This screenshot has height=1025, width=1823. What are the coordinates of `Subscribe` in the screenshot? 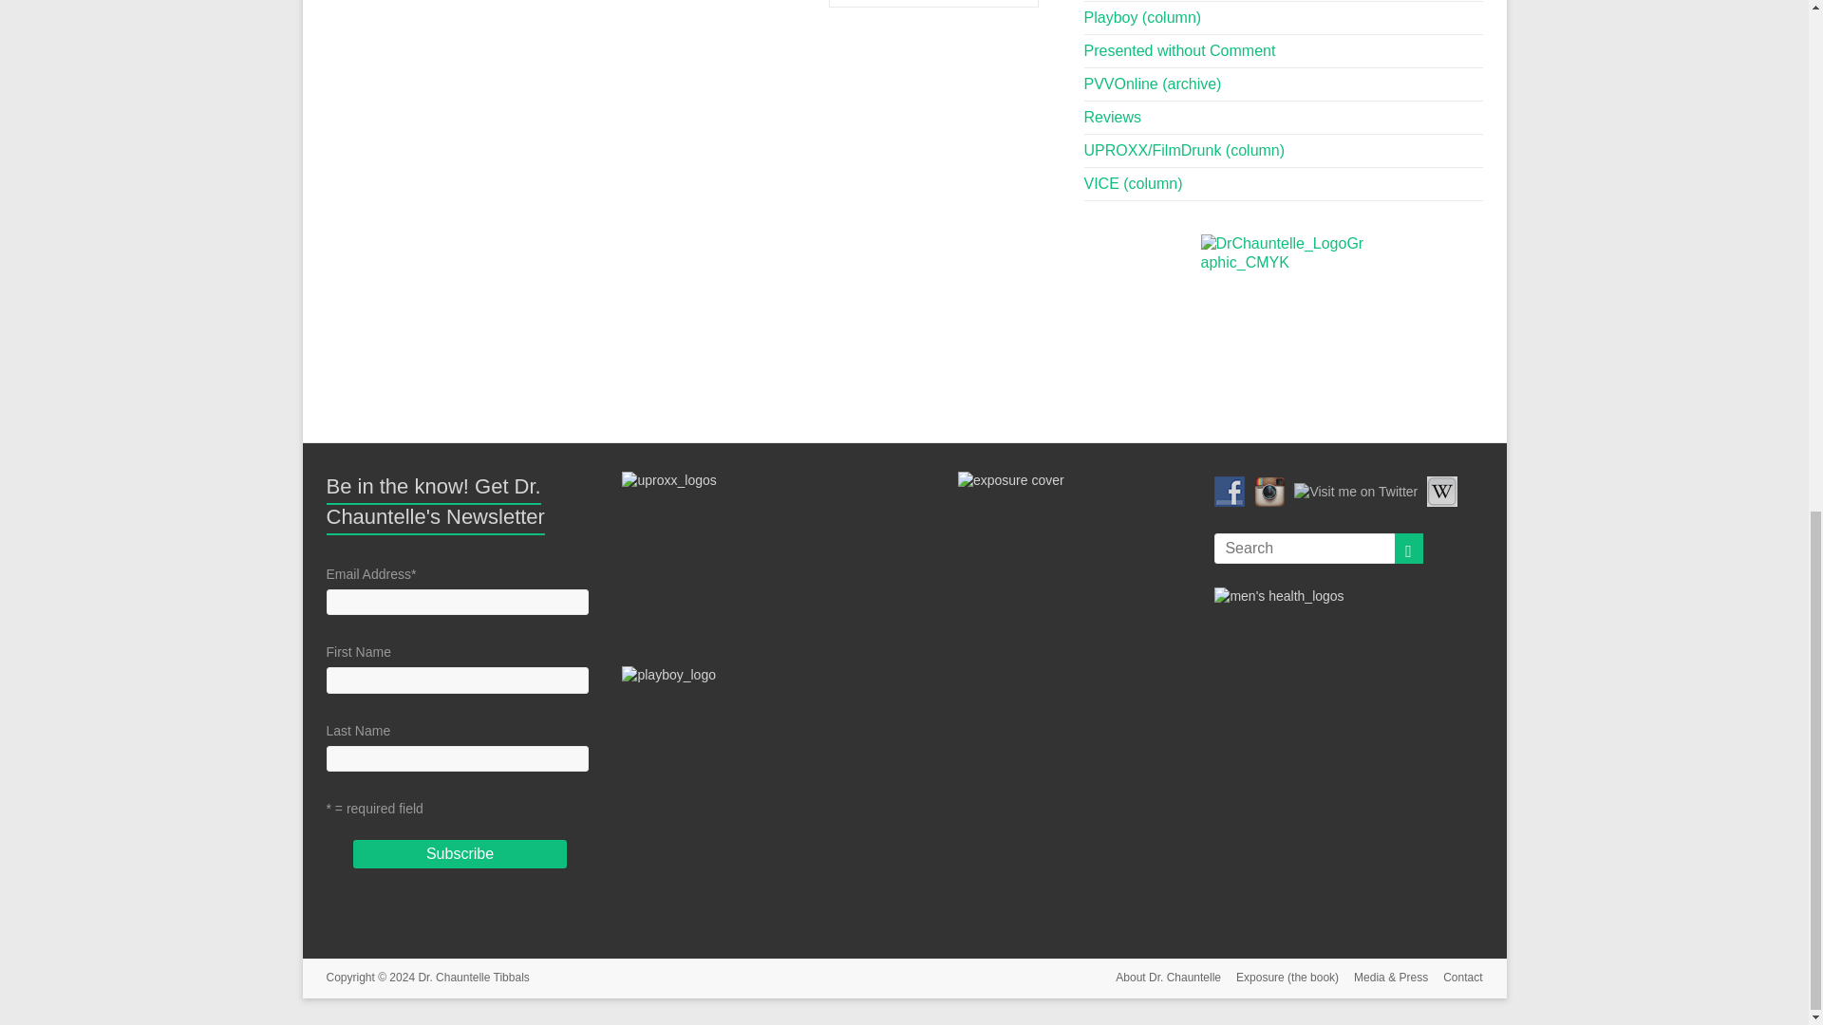 It's located at (460, 853).